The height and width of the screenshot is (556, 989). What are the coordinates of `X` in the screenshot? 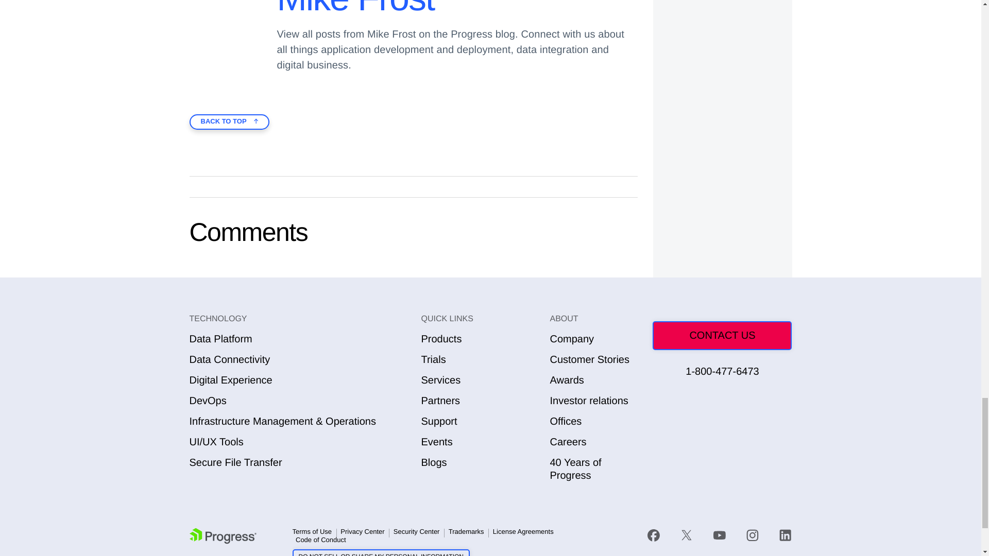 It's located at (686, 535).